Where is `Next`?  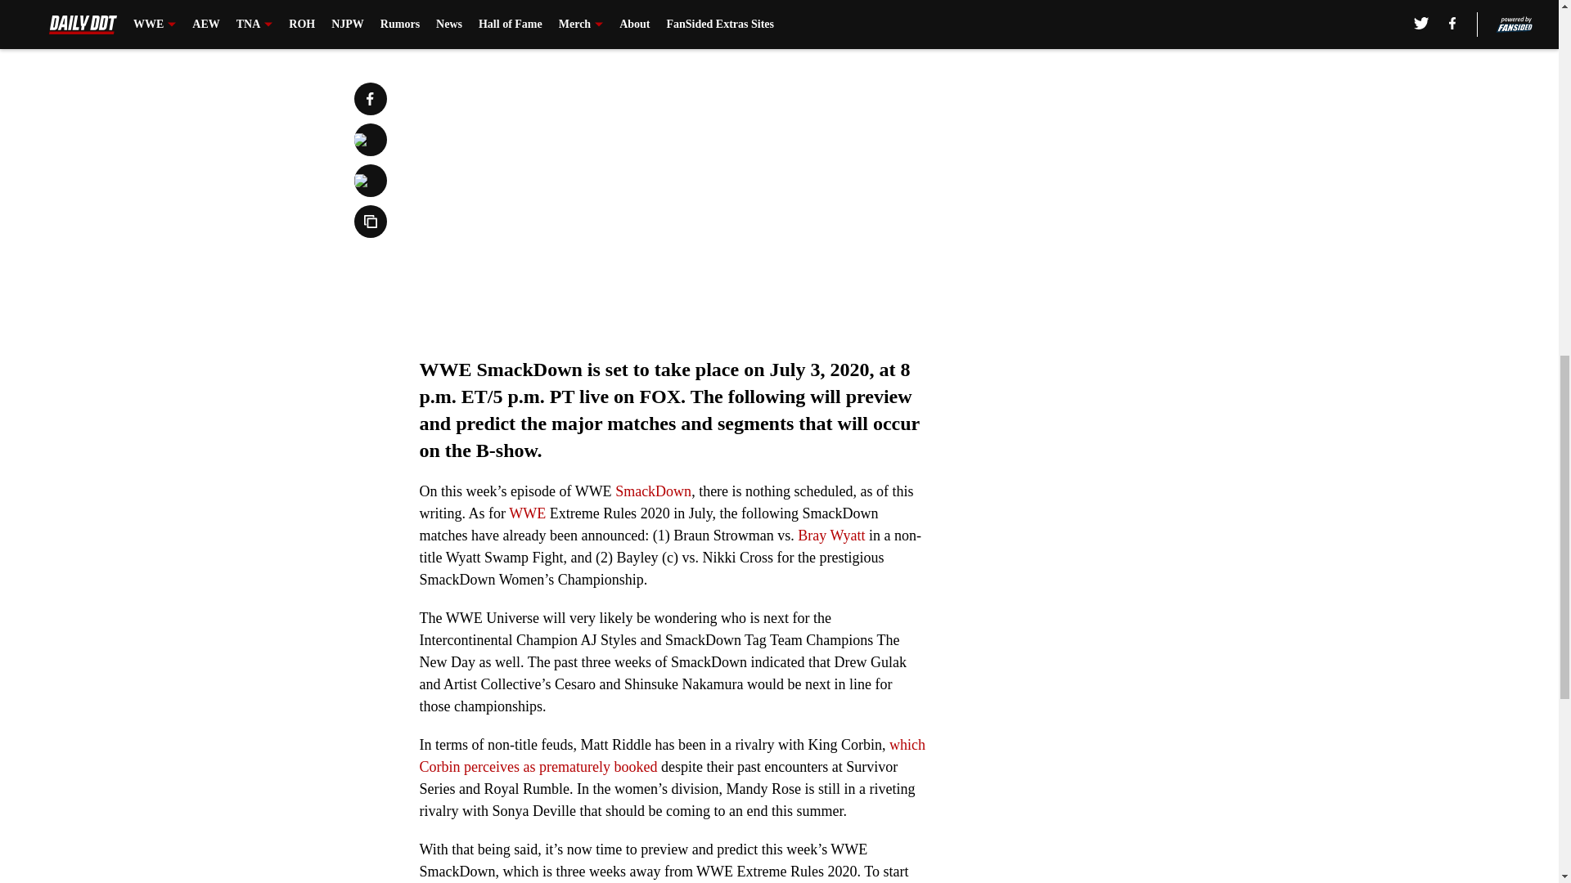
Next is located at coordinates (877, 22).